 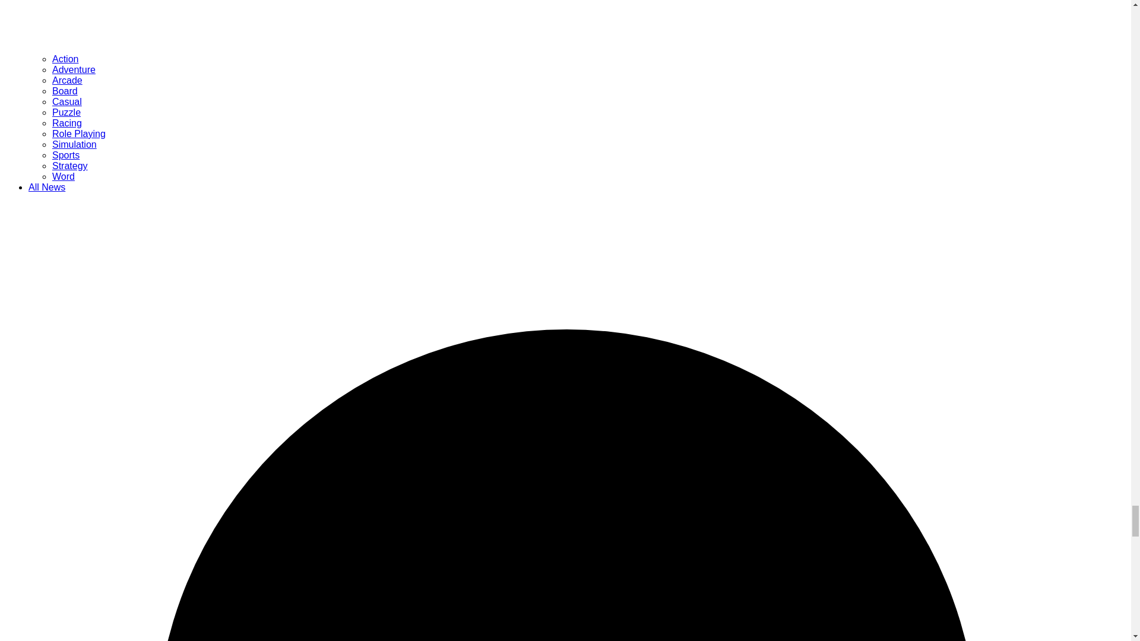 What do you see at coordinates (74, 70) in the screenshot?
I see `Adventure` at bounding box center [74, 70].